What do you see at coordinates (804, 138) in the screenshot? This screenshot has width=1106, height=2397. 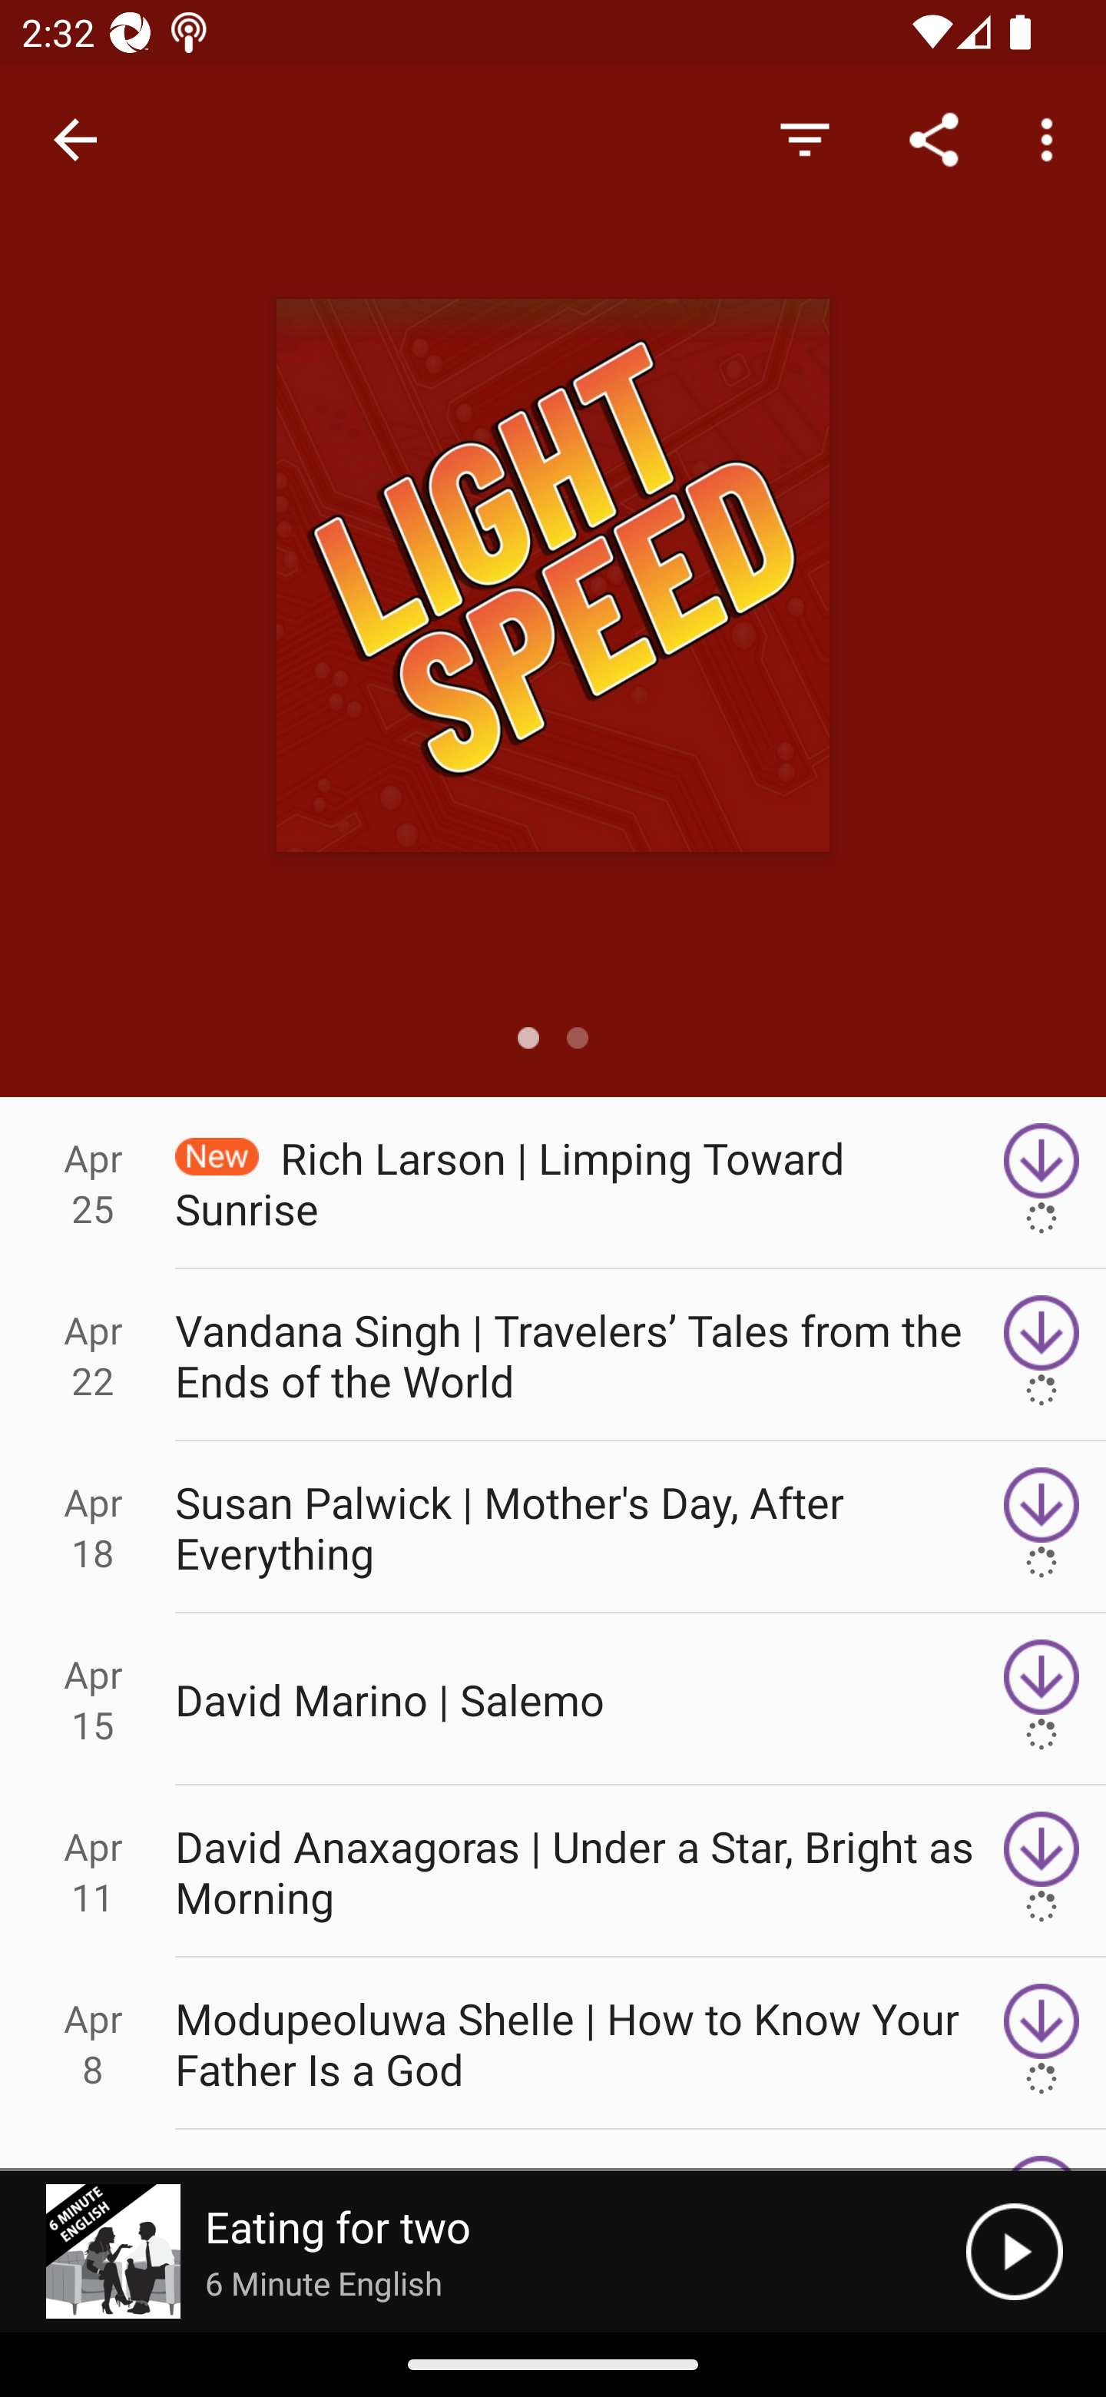 I see `Hide Episodes` at bounding box center [804, 138].